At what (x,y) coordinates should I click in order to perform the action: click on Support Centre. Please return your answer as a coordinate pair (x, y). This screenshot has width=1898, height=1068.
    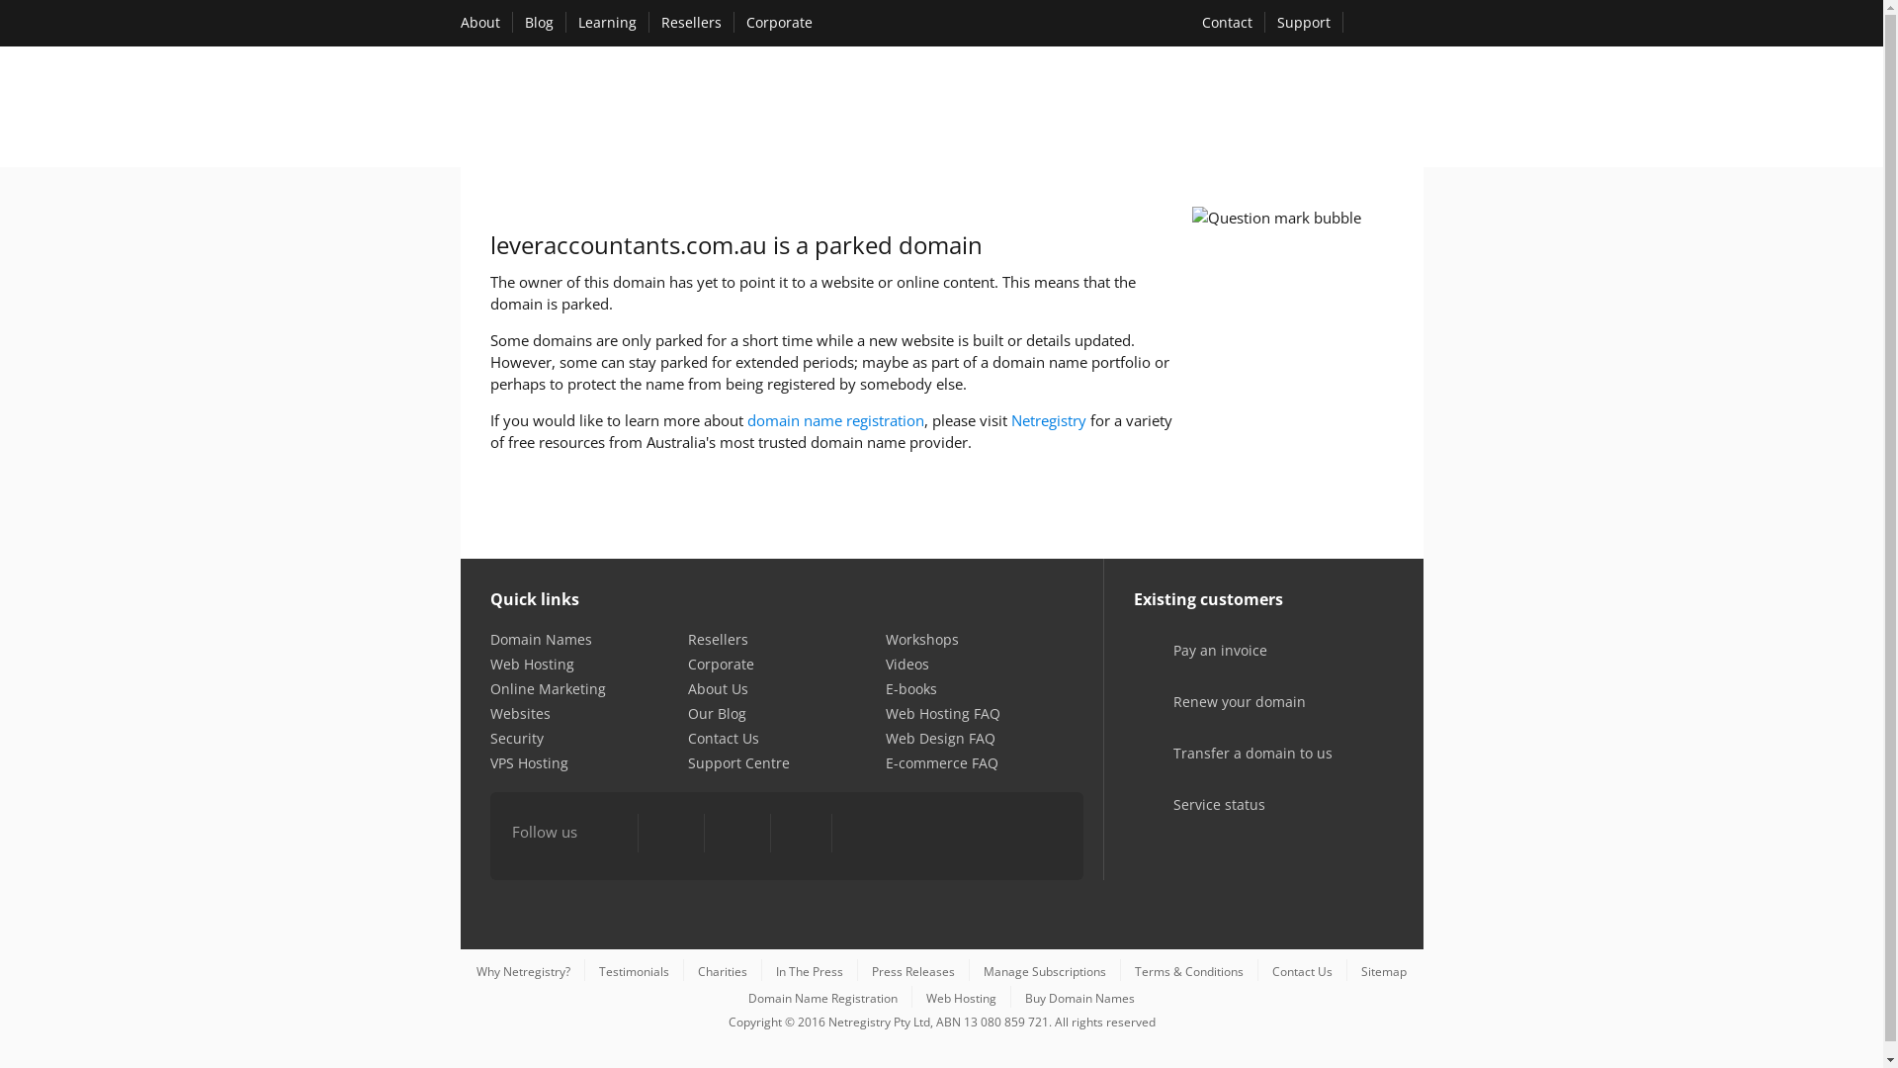
    Looking at the image, I should click on (739, 763).